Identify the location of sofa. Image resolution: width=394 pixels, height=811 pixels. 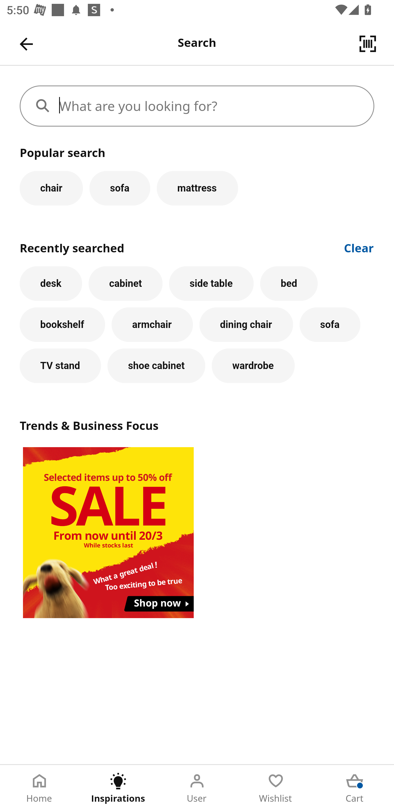
(330, 325).